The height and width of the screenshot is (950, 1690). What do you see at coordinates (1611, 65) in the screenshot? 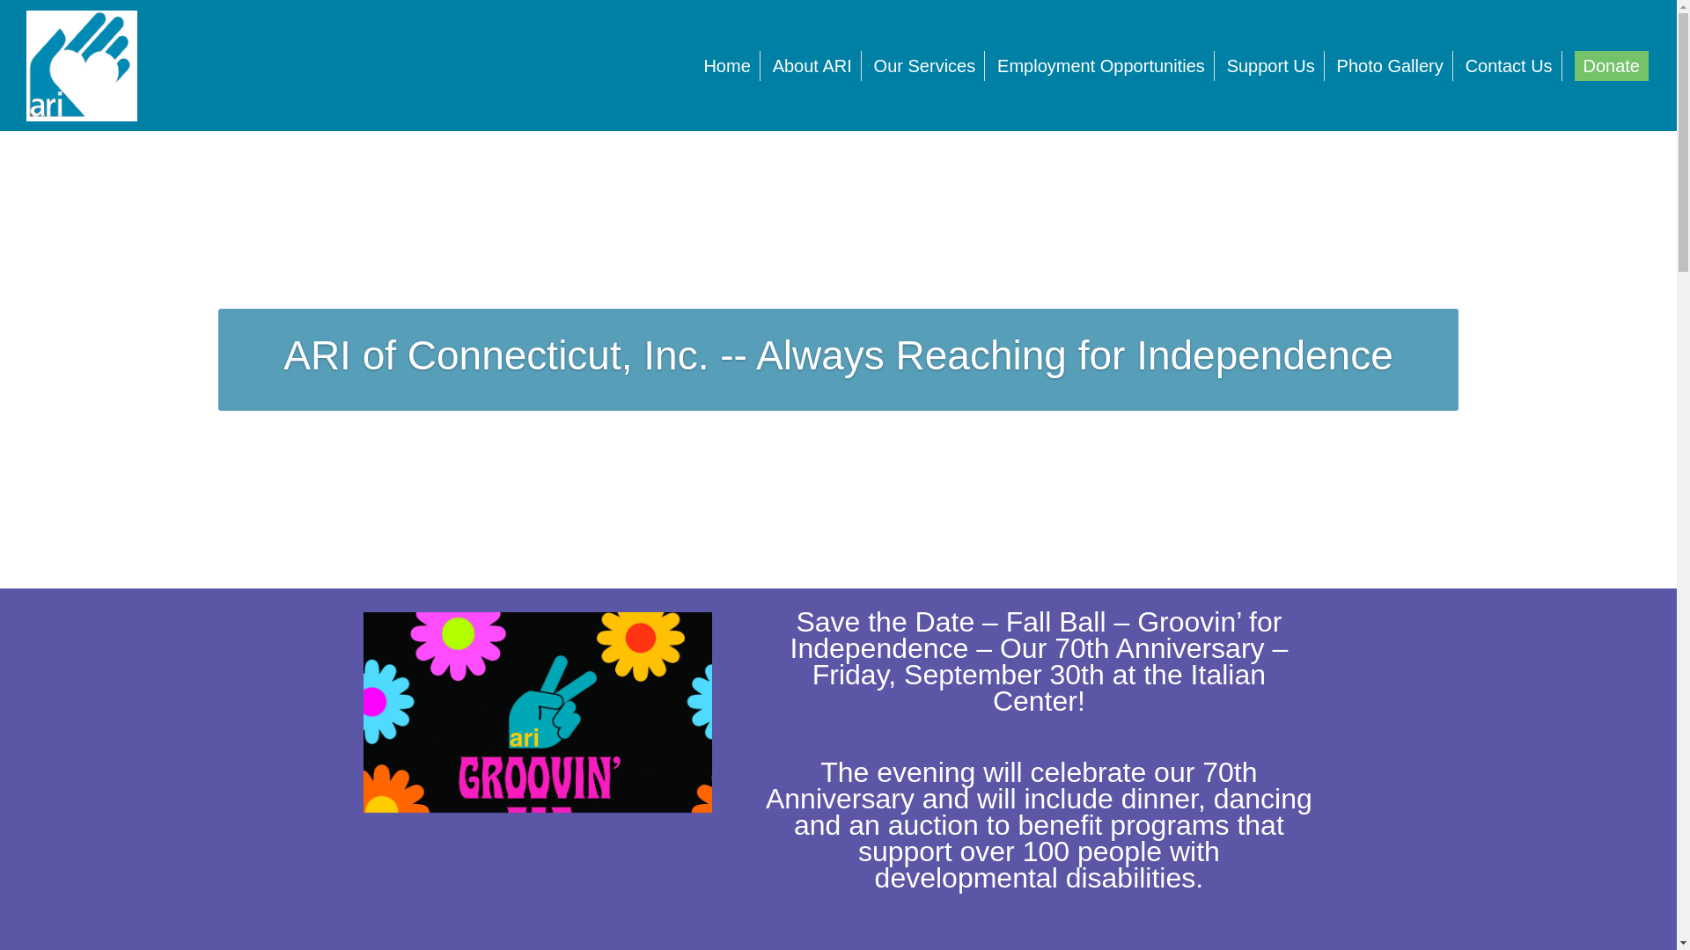
I see `Donate` at bounding box center [1611, 65].